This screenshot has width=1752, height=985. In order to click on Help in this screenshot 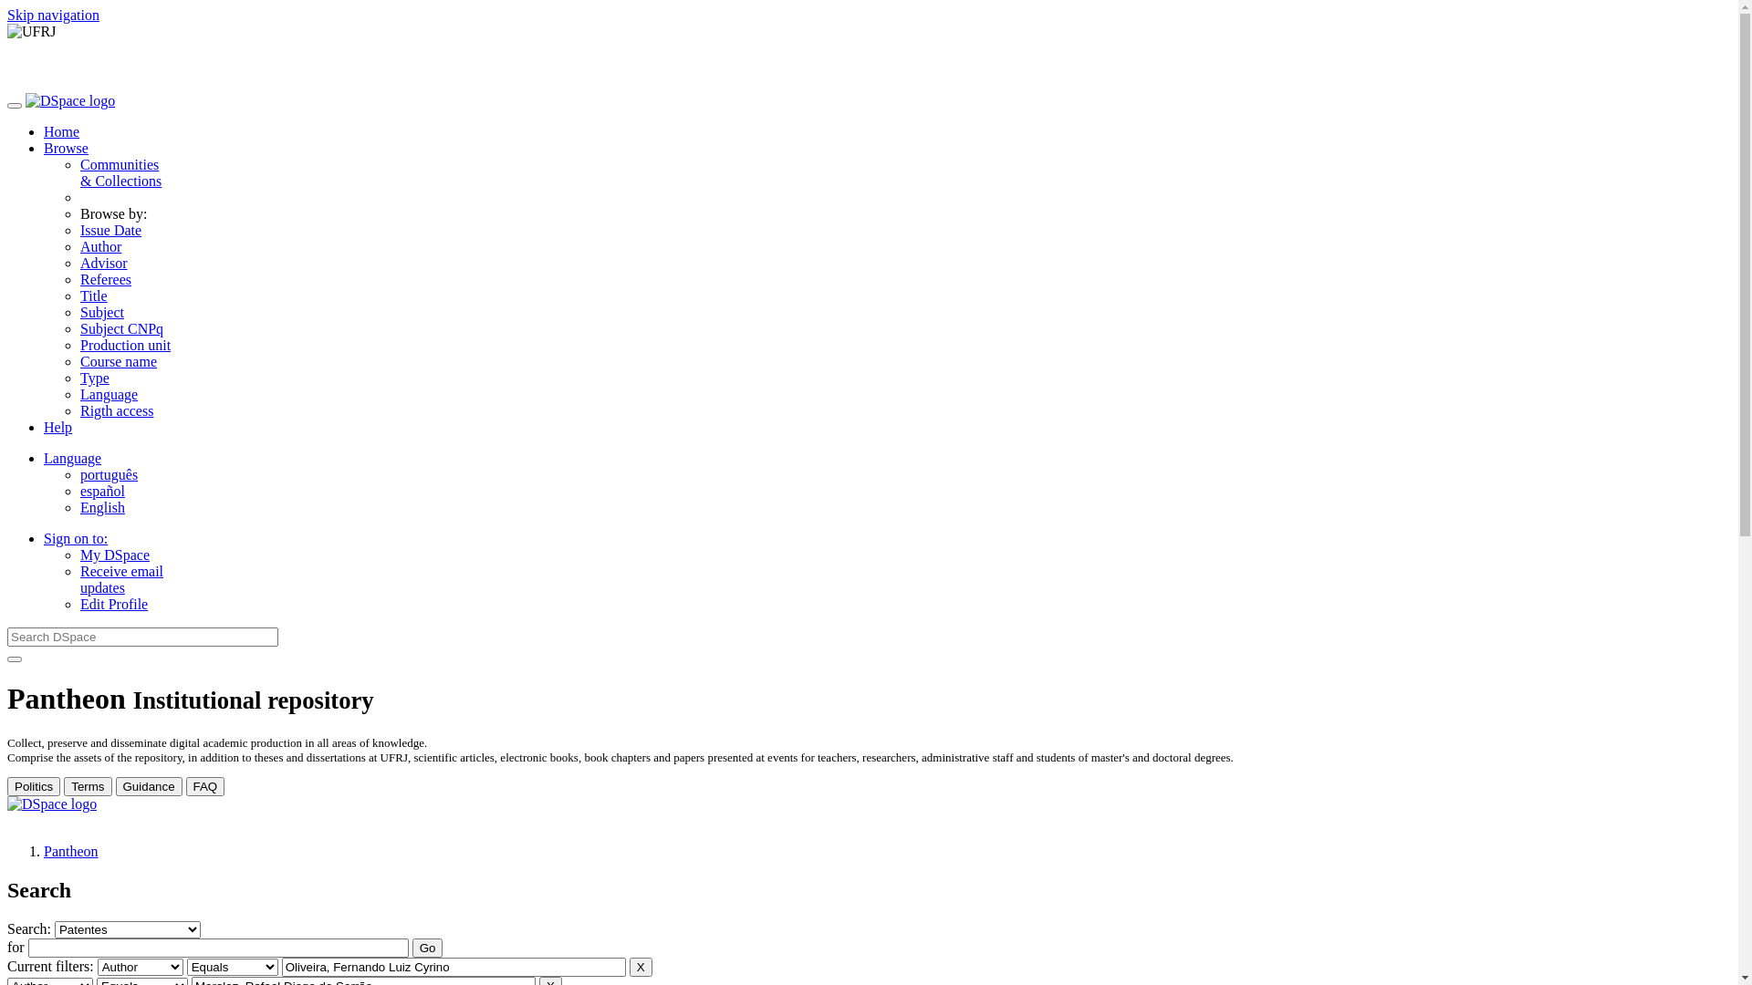, I will do `click(58, 427)`.